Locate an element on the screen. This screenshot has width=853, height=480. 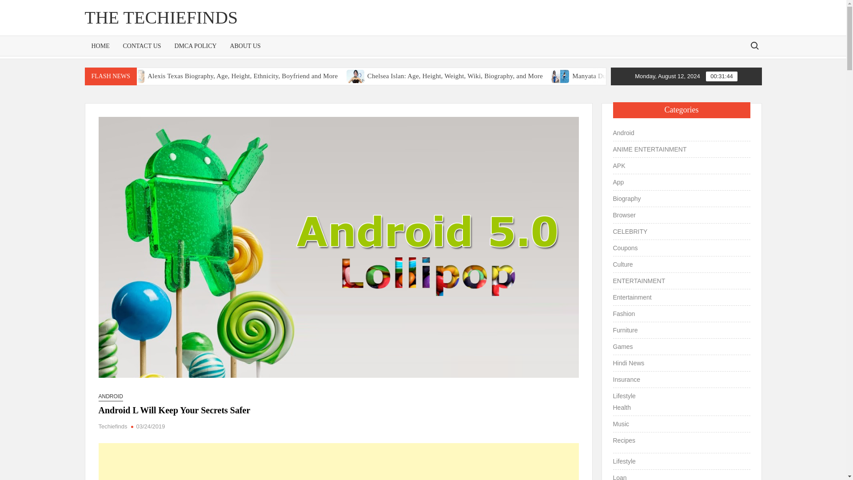
CONTACT US is located at coordinates (141, 46).